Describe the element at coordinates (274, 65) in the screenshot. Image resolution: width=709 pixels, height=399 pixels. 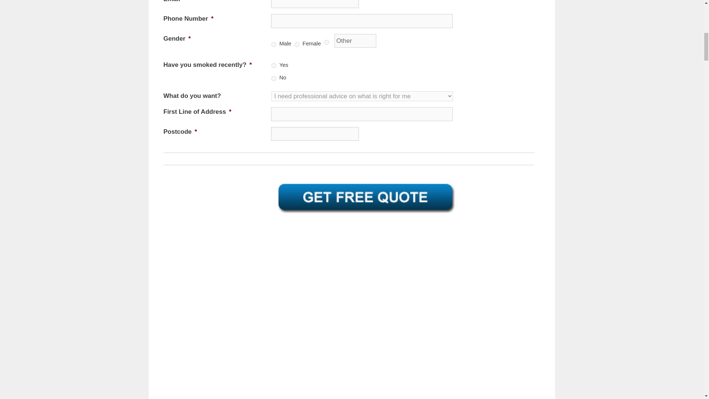
I see `Yes` at that location.